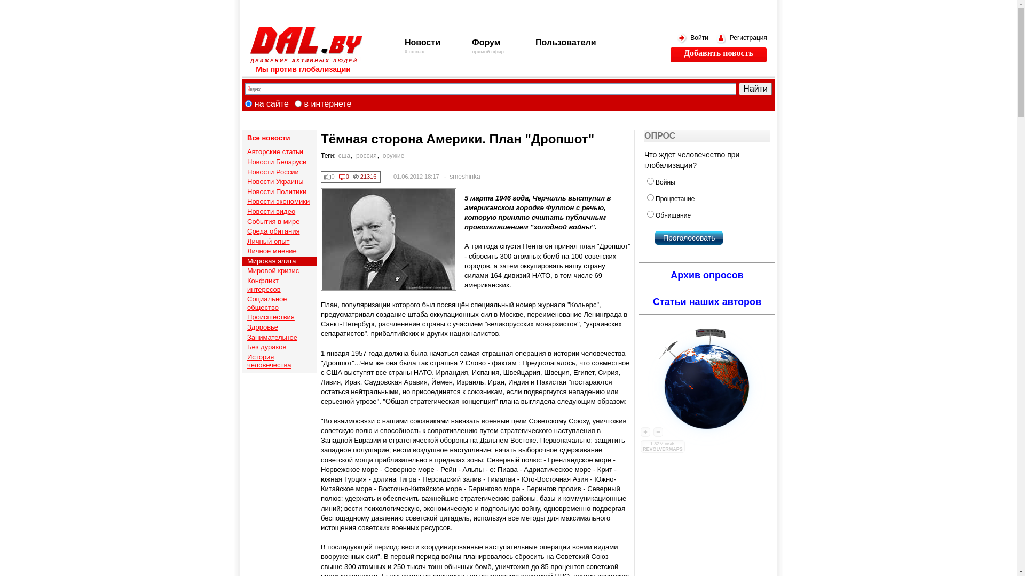  What do you see at coordinates (344, 177) in the screenshot?
I see `0` at bounding box center [344, 177].